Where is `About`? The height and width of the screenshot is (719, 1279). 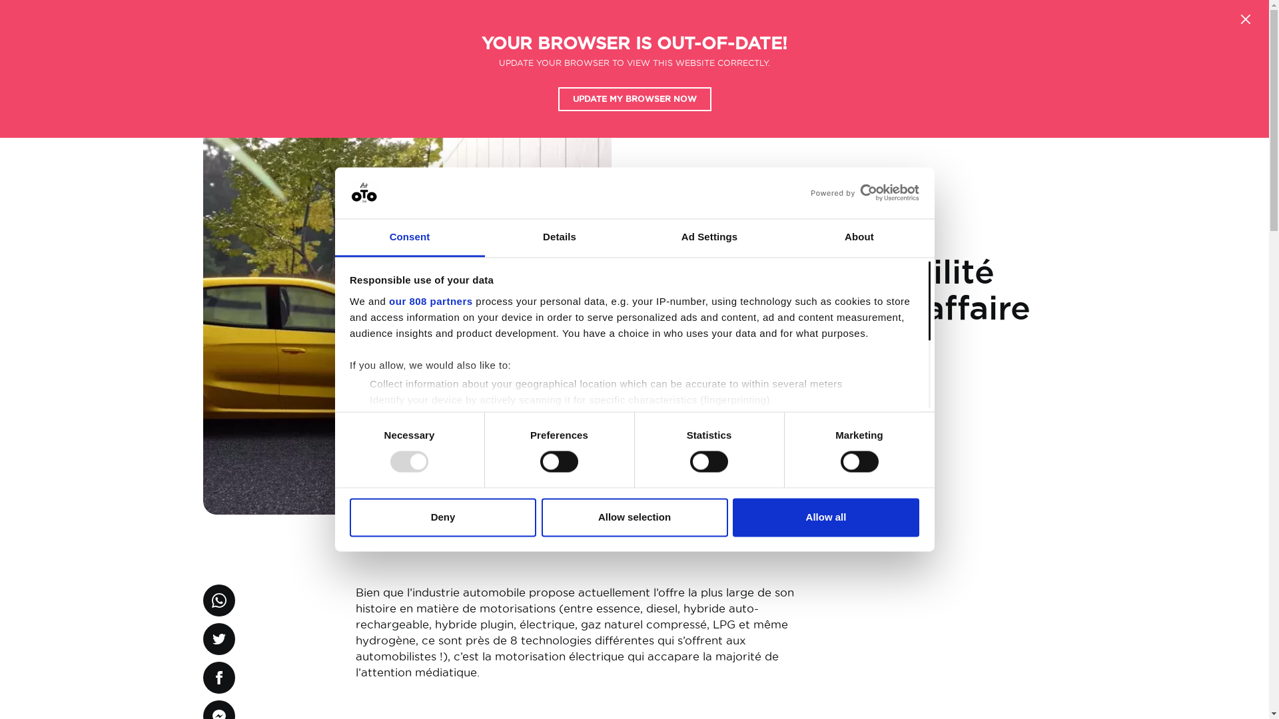 About is located at coordinates (859, 238).